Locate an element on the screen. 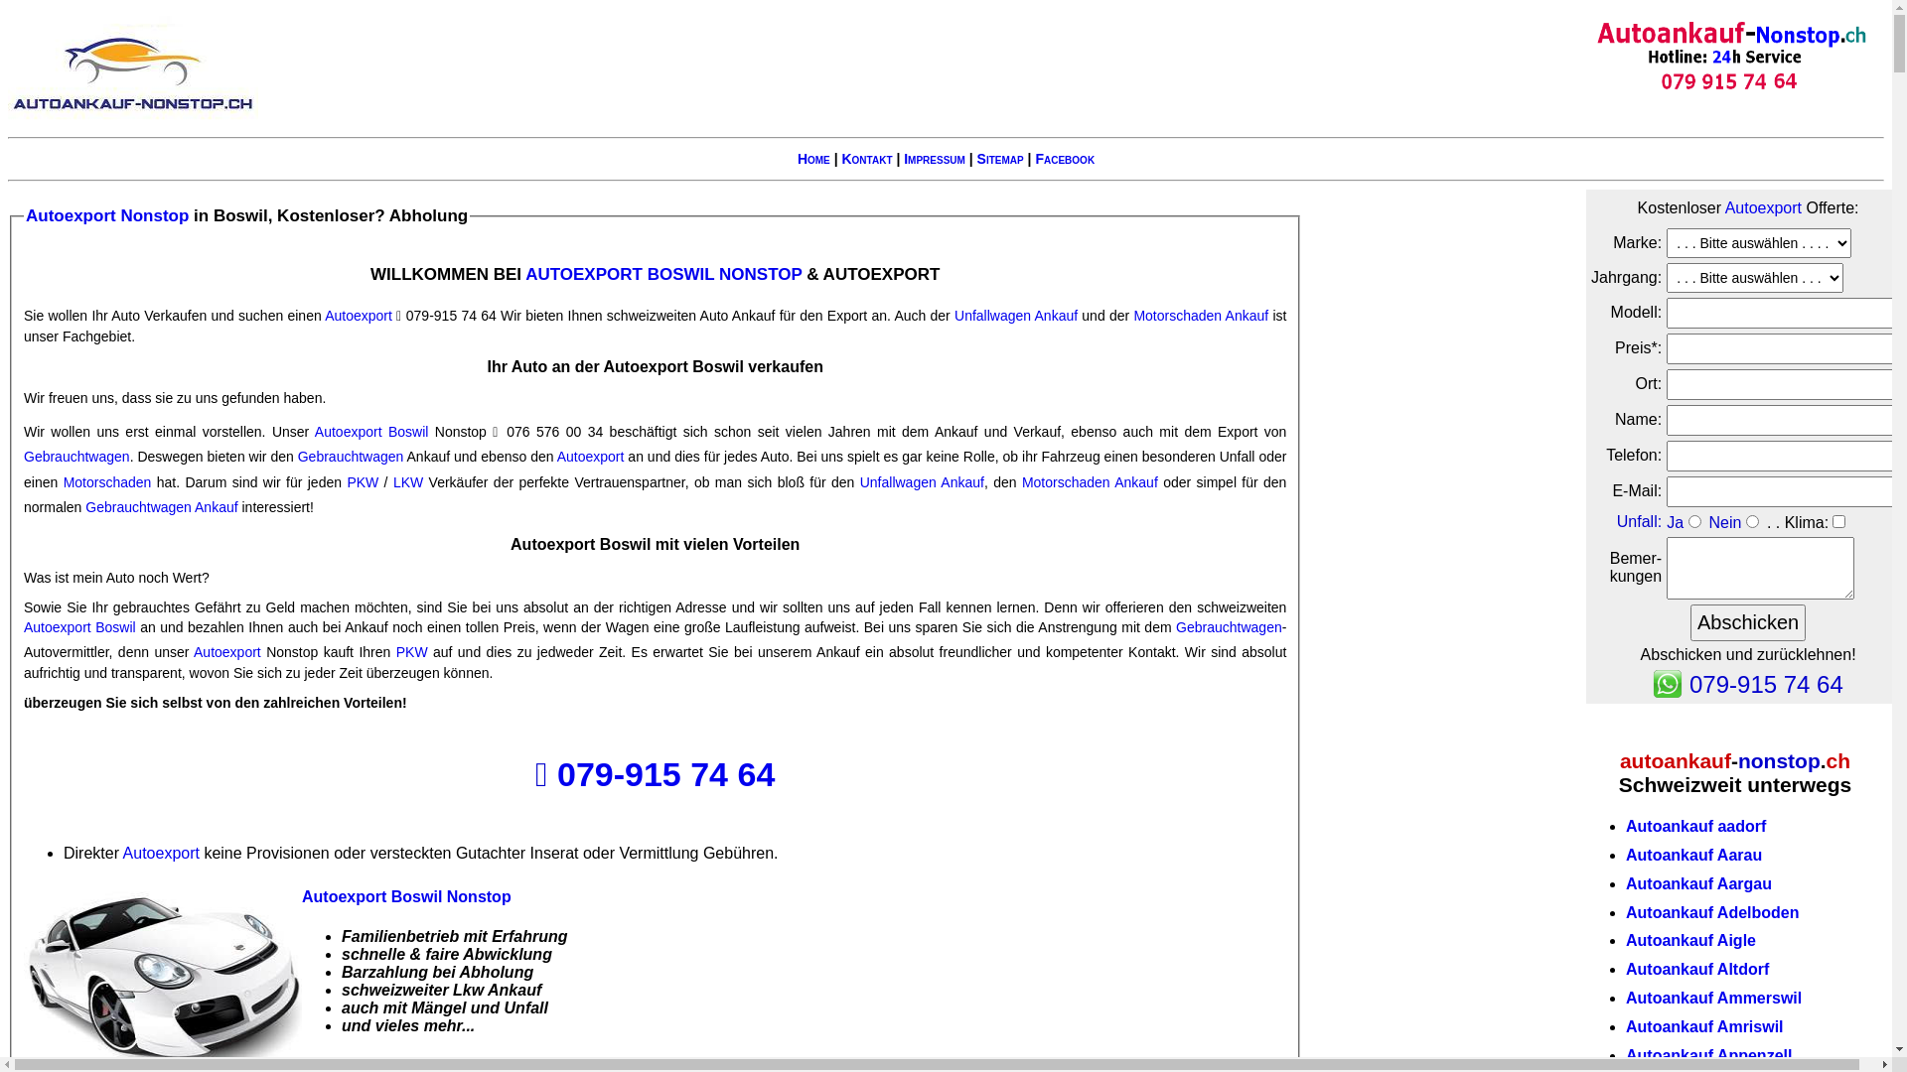 This screenshot has height=1072, width=1907. AUTOEXPORT BOSWIL NONSTOP is located at coordinates (663, 274).